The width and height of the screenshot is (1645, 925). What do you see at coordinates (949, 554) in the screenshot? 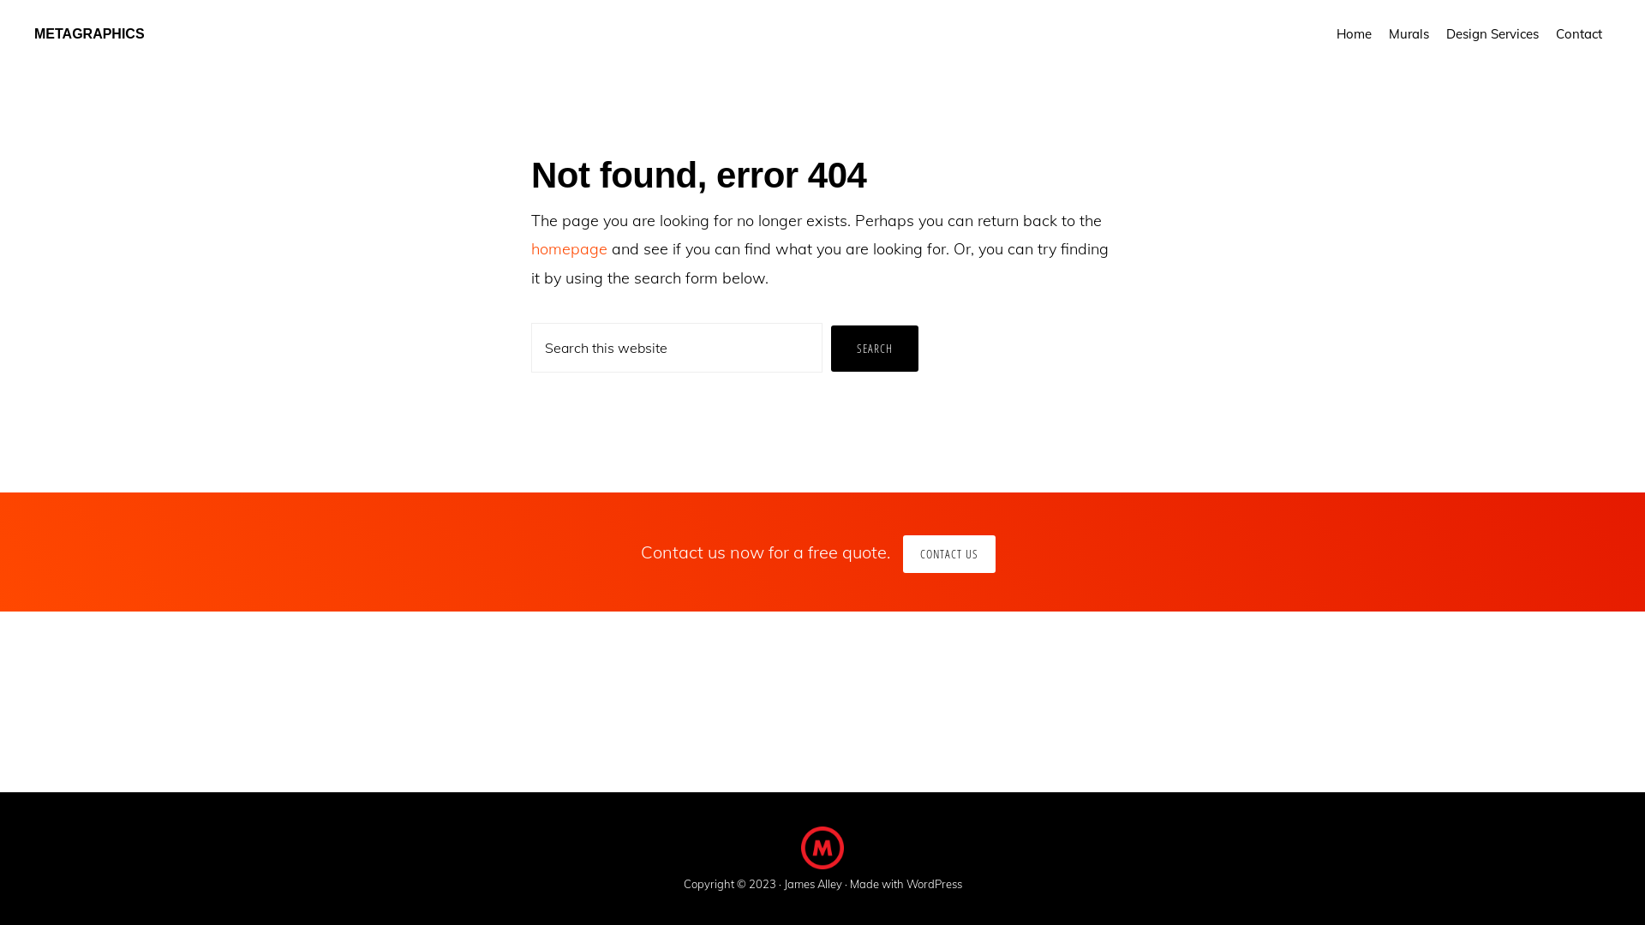
I see `CONTACT US` at bounding box center [949, 554].